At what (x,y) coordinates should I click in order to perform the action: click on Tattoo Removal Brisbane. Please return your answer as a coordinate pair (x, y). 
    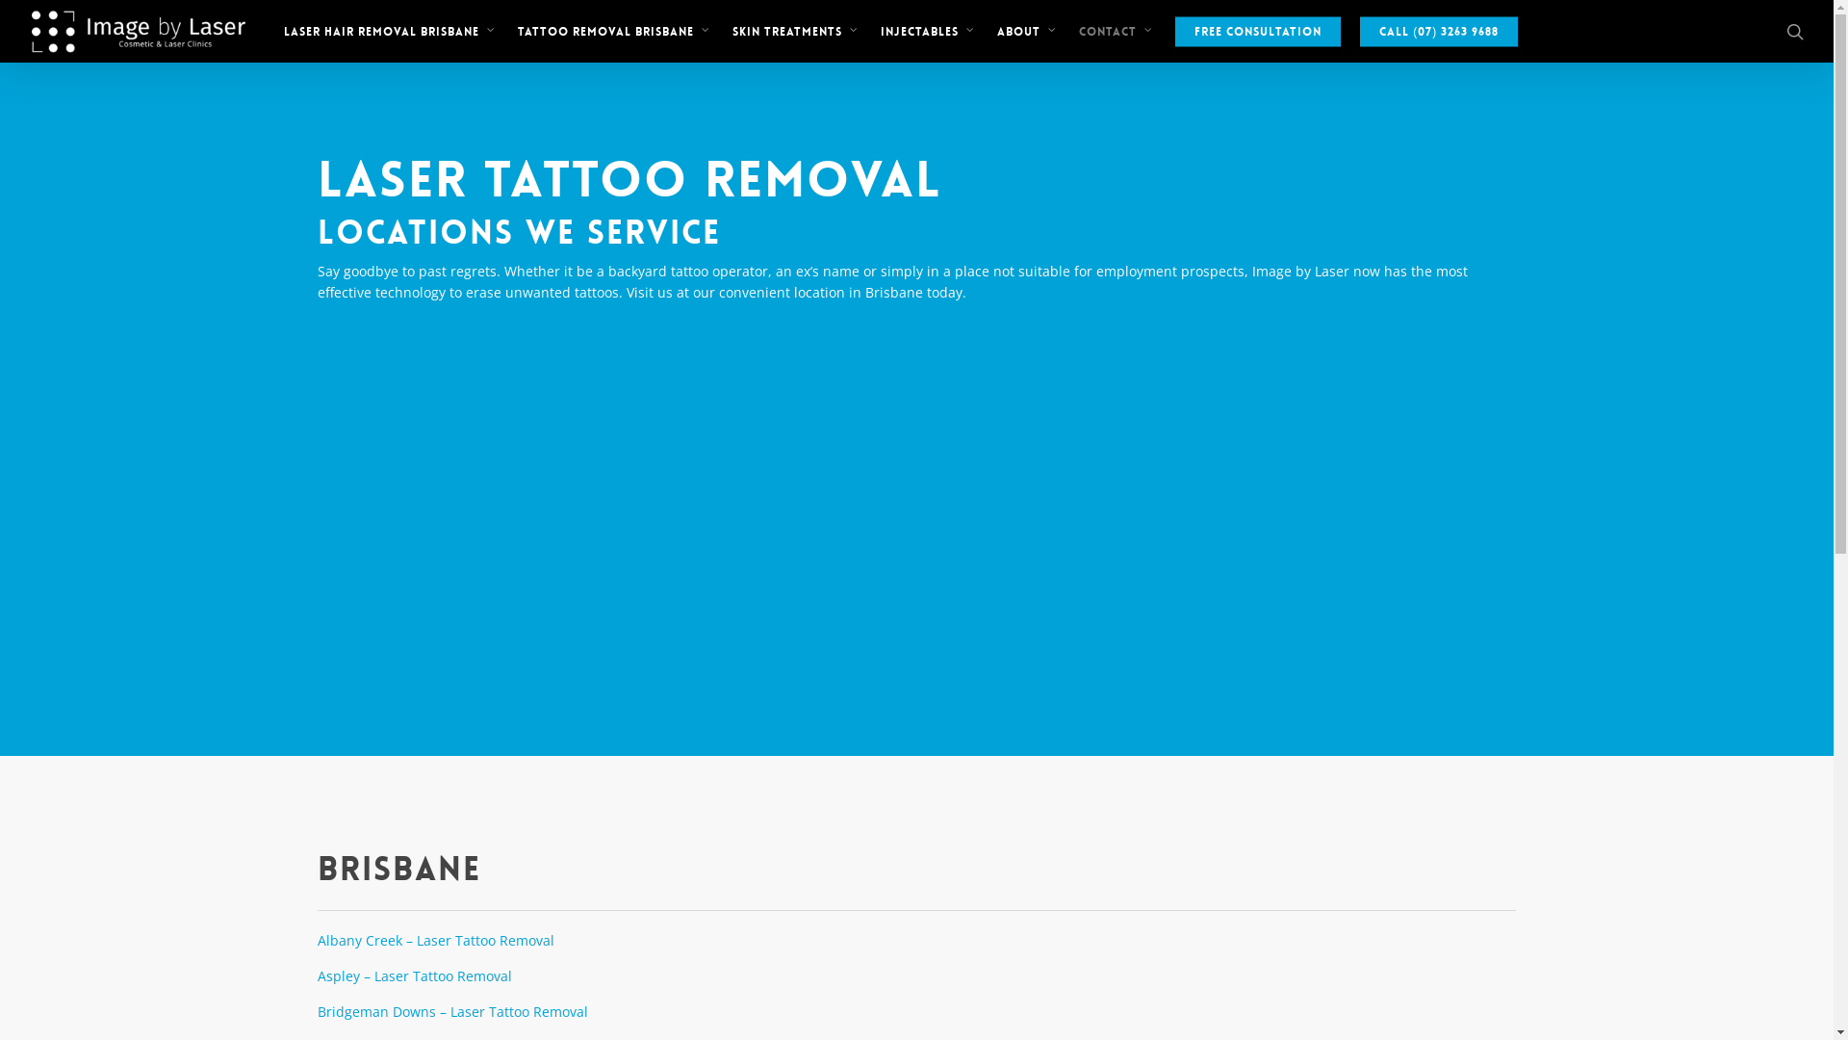
    Looking at the image, I should click on (616, 31).